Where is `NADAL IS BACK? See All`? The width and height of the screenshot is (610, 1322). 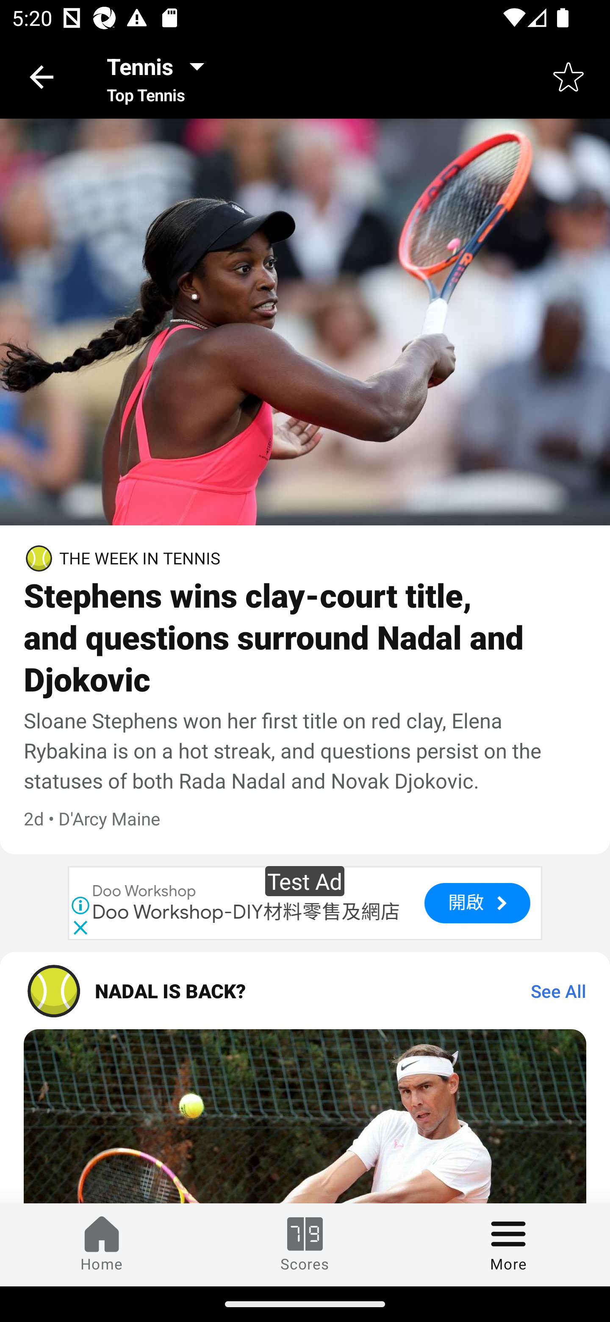
NADAL IS BACK? See All is located at coordinates (305, 991).